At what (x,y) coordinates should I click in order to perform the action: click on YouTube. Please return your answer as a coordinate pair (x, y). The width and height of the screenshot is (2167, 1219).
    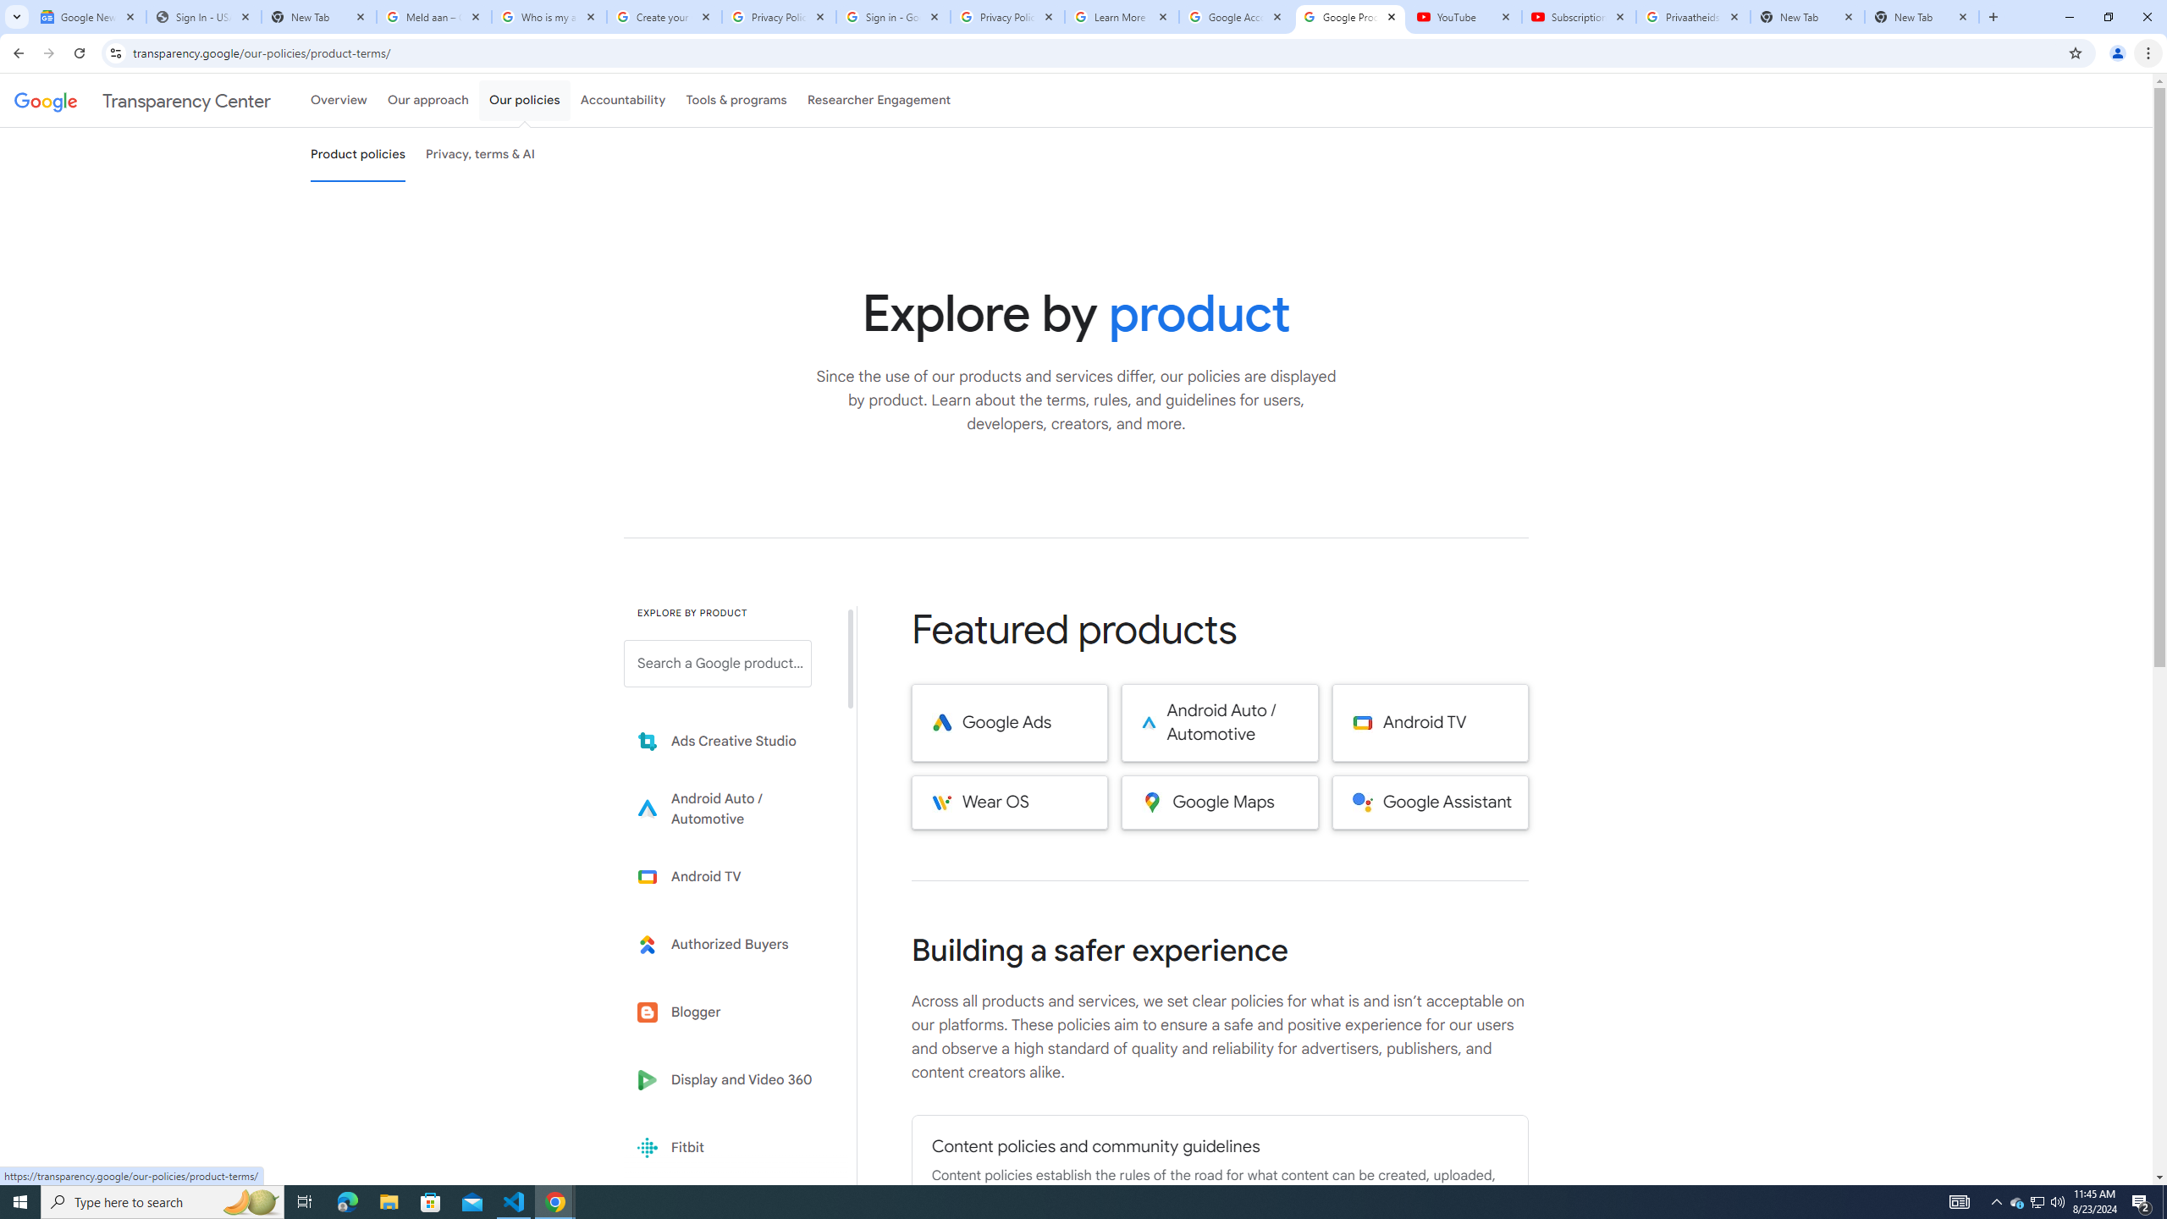
    Looking at the image, I should click on (1464, 17).